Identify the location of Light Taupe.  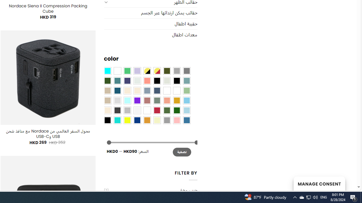
(107, 100).